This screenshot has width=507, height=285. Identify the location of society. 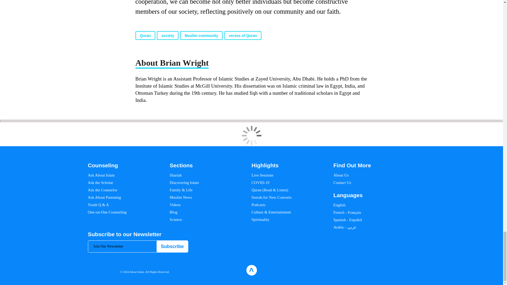
(167, 35).